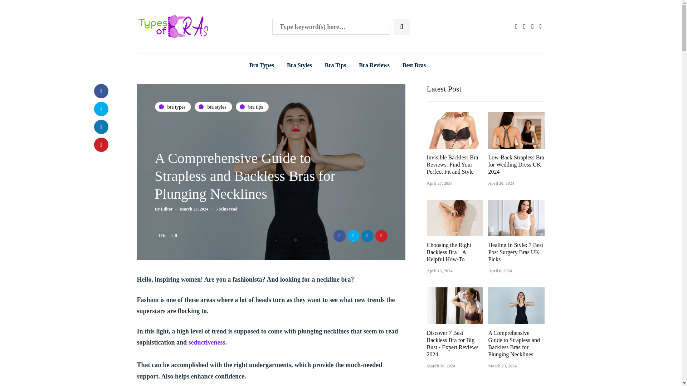  Describe the element at coordinates (101, 144) in the screenshot. I see `Pin this` at that location.